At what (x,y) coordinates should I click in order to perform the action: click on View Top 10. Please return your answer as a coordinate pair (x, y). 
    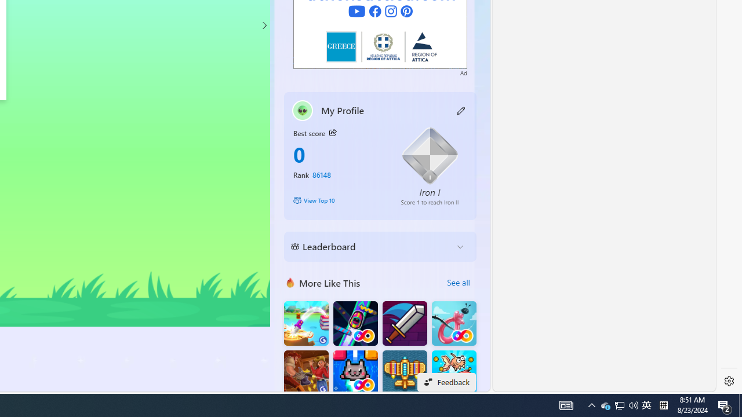
    Looking at the image, I should click on (339, 200).